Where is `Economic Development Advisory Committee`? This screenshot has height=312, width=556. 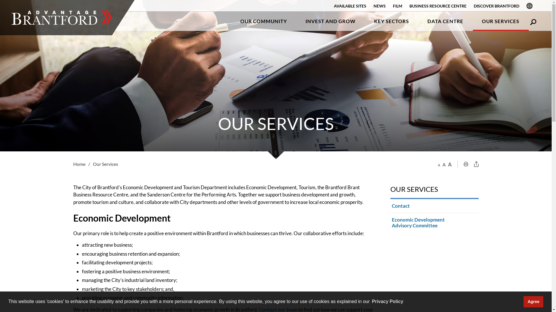
Economic Development Advisory Committee is located at coordinates (434, 223).